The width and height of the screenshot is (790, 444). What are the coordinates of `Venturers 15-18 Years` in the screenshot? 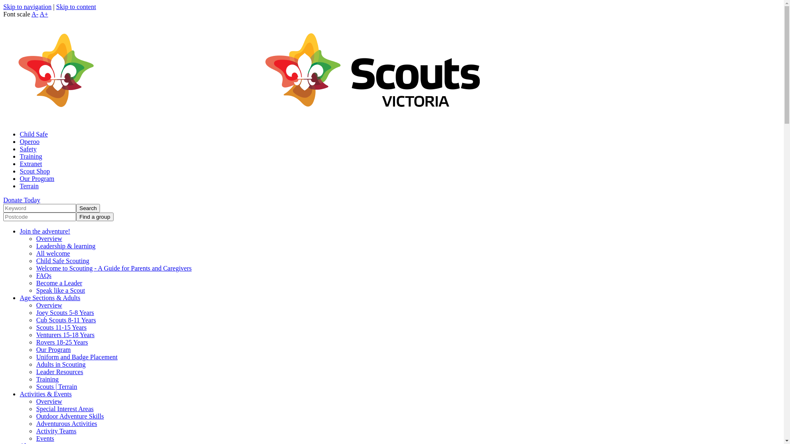 It's located at (65, 335).